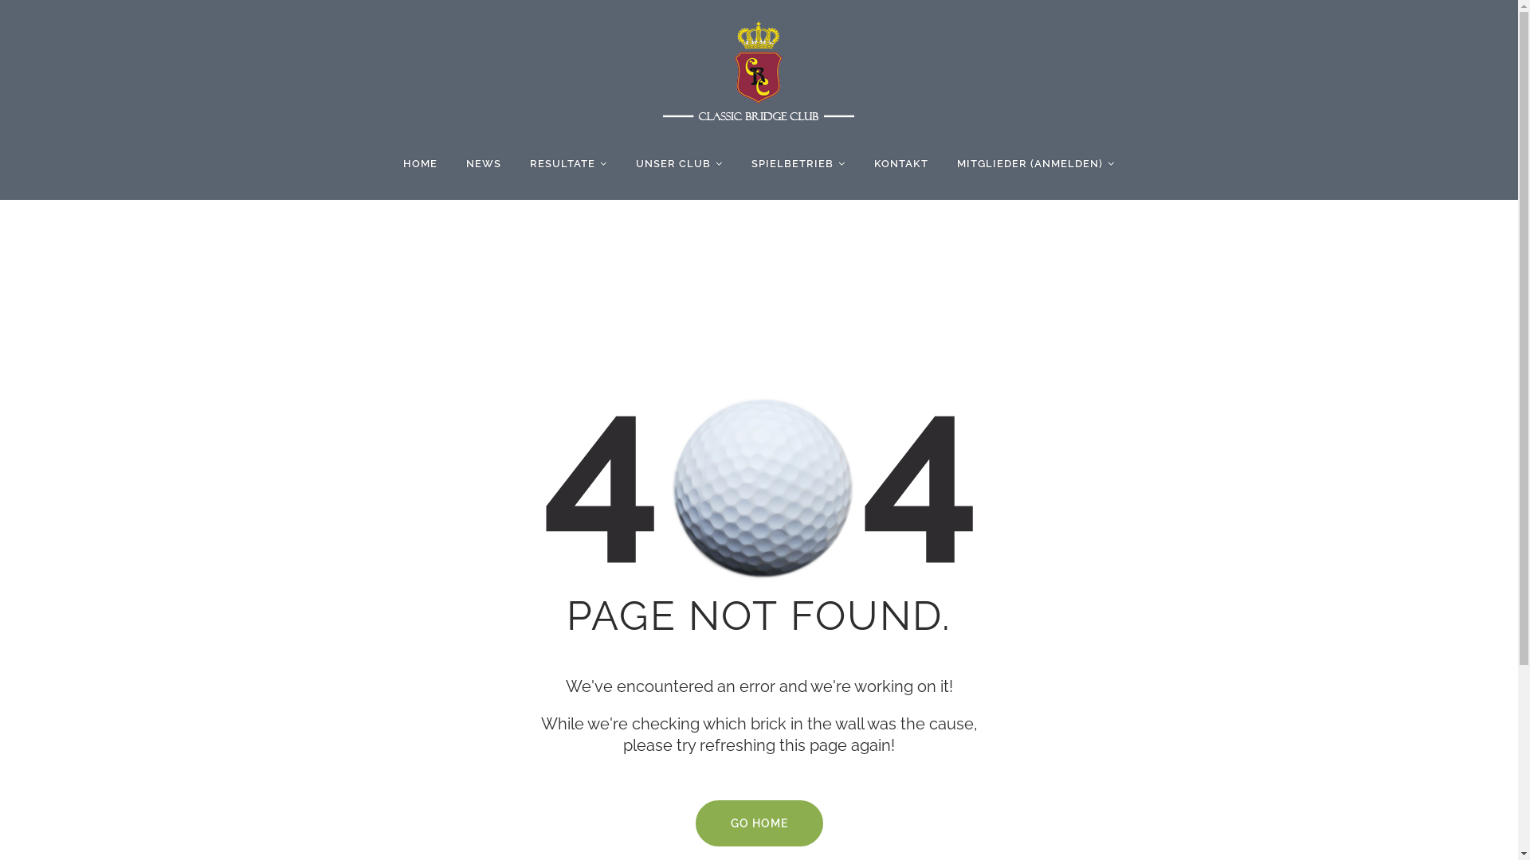 Image resolution: width=1530 pixels, height=860 pixels. What do you see at coordinates (759, 823) in the screenshot?
I see `GO HOME` at bounding box center [759, 823].